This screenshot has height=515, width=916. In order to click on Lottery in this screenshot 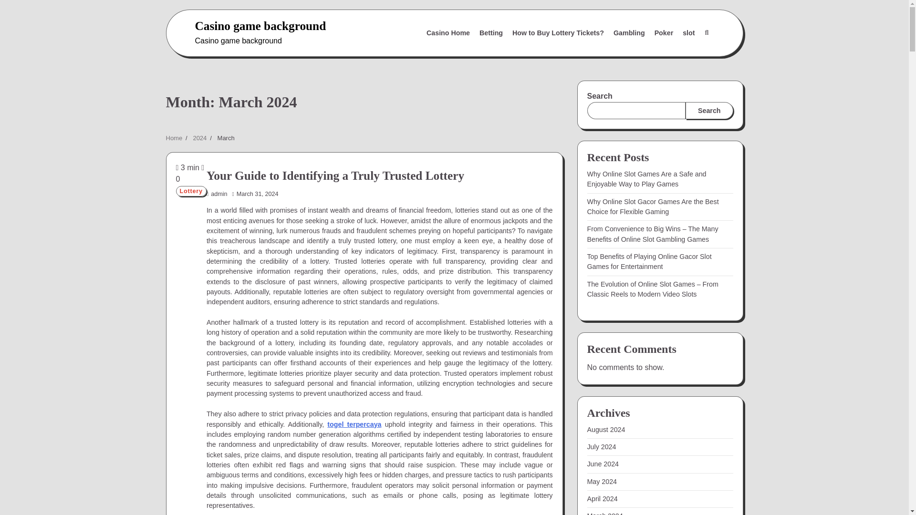, I will do `click(191, 191)`.